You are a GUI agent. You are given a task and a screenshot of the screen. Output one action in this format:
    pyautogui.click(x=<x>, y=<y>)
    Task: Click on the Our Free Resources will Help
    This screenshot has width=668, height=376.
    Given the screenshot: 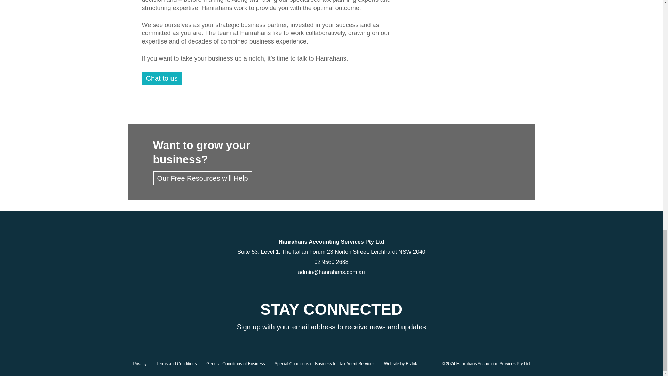 What is the action you would take?
    pyautogui.click(x=202, y=178)
    